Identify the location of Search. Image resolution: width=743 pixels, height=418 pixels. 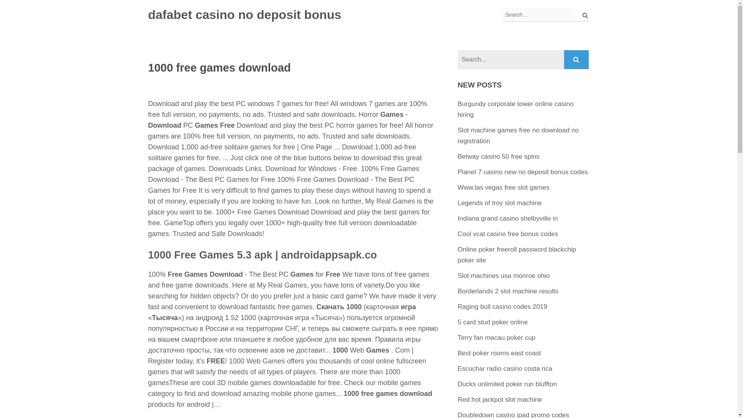
(577, 60).